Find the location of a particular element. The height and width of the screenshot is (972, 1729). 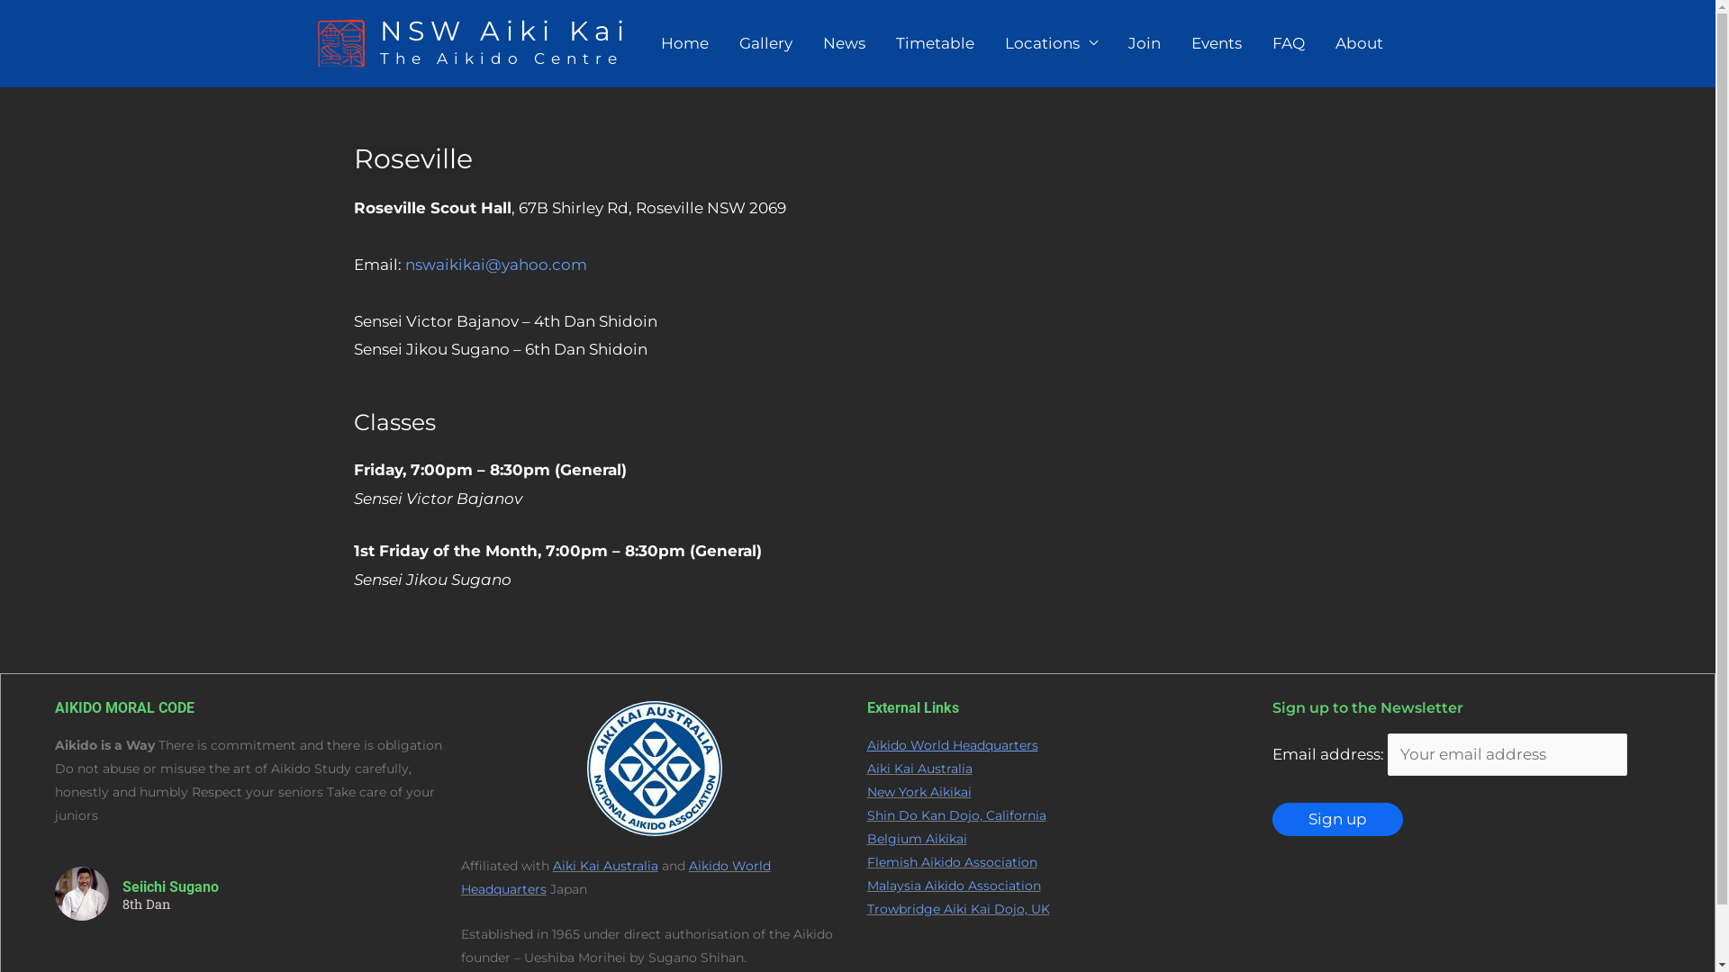

NSW Aiki Kai is located at coordinates (505, 31).